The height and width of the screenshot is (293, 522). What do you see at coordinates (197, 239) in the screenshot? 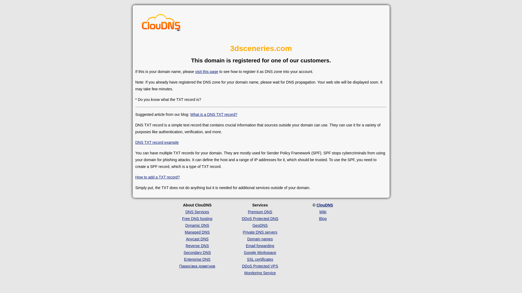
I see `Anycast DNS` at bounding box center [197, 239].